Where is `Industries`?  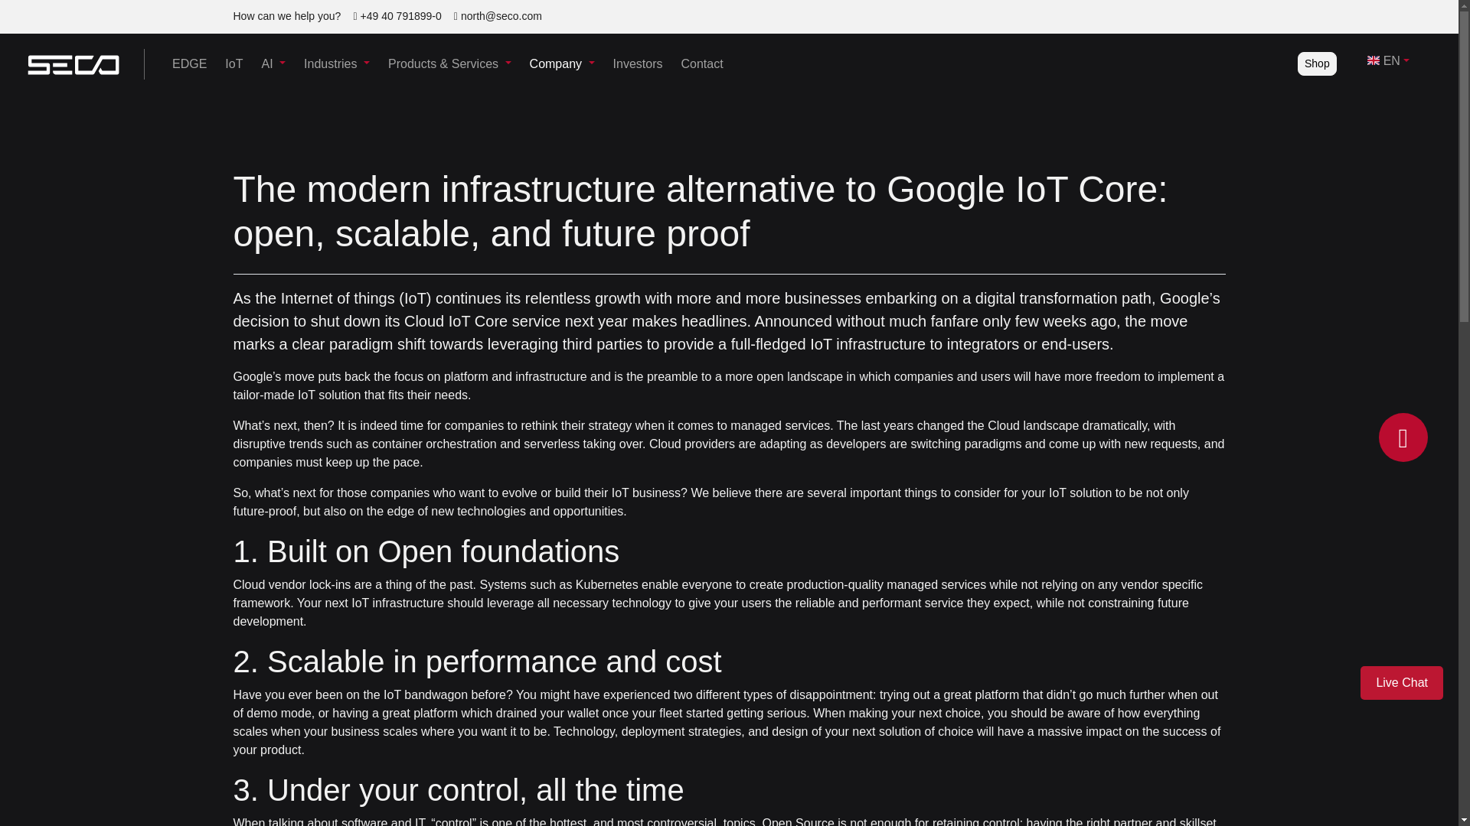 Industries is located at coordinates (337, 63).